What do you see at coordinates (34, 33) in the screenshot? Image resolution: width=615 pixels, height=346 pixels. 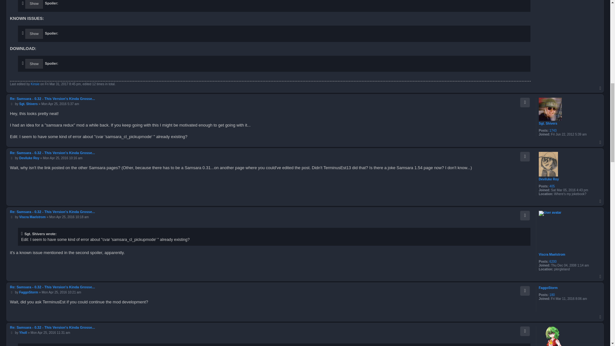 I see `Show` at bounding box center [34, 33].